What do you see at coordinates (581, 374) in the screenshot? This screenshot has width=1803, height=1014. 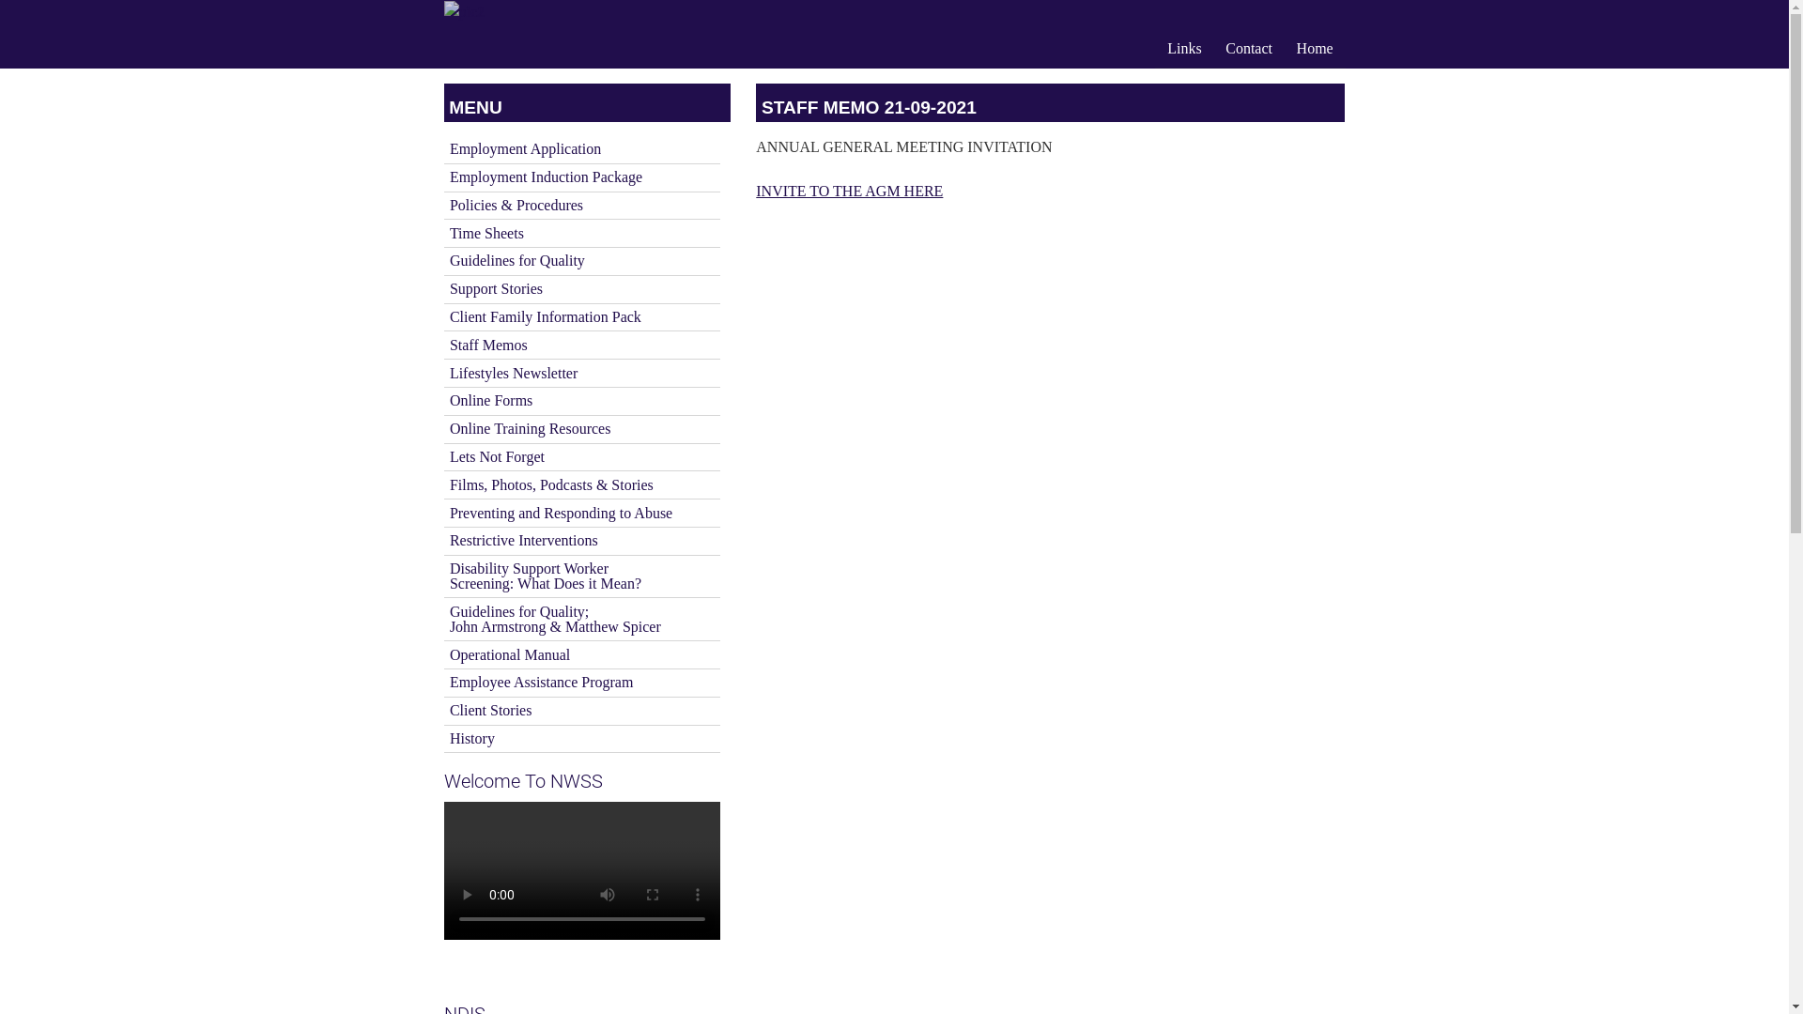 I see `Lifestyles Newsletter` at bounding box center [581, 374].